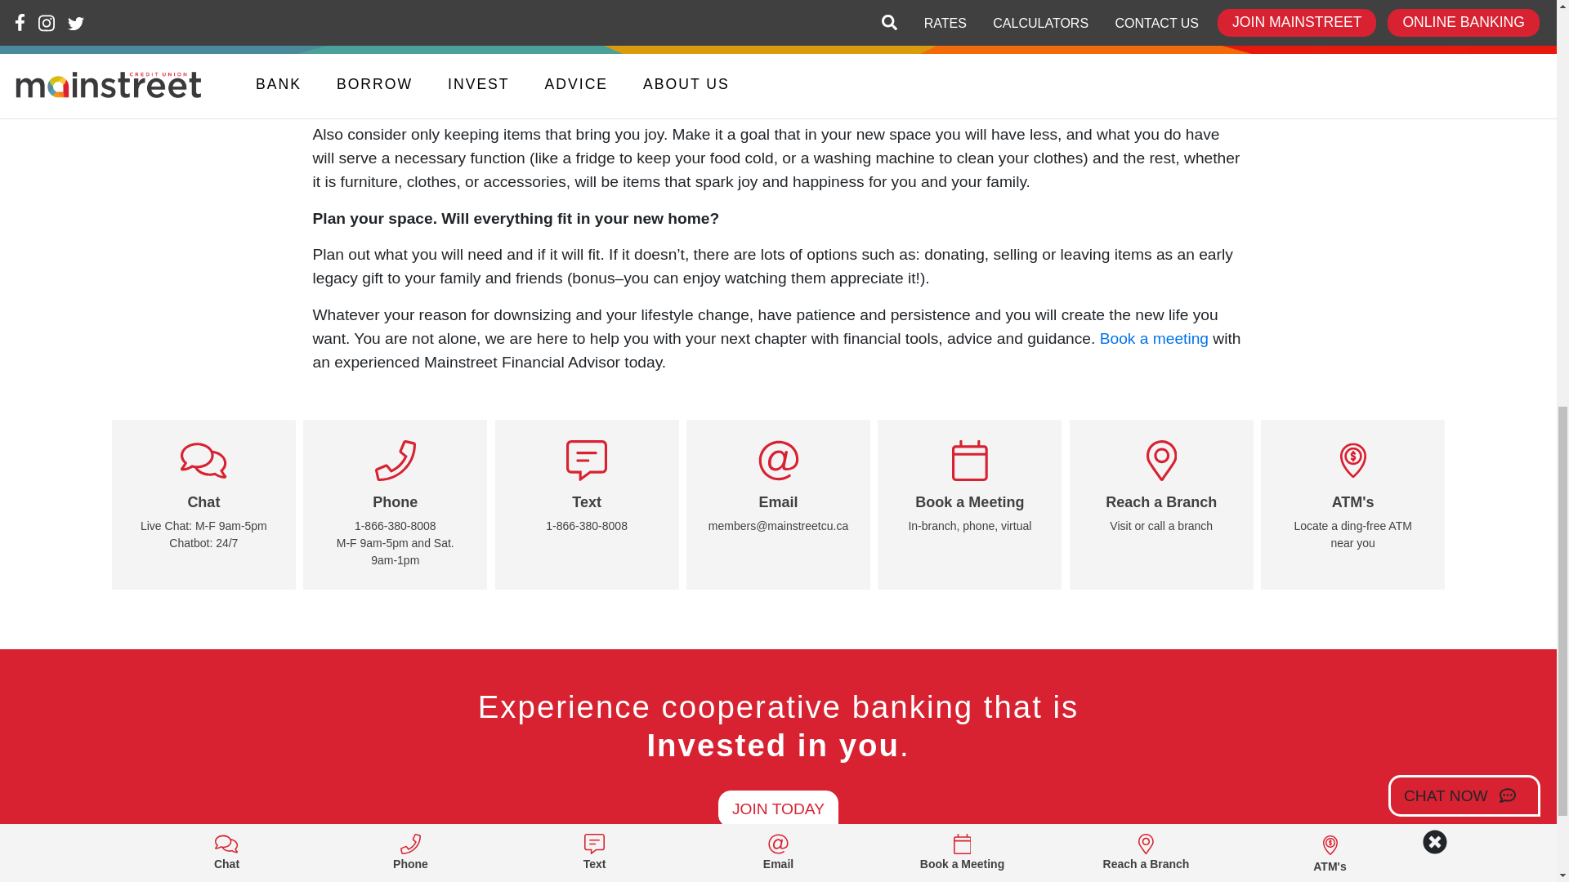 This screenshot has height=882, width=1569. I want to click on Close the sticky footer at the bottom of the screen, so click(1433, 3).